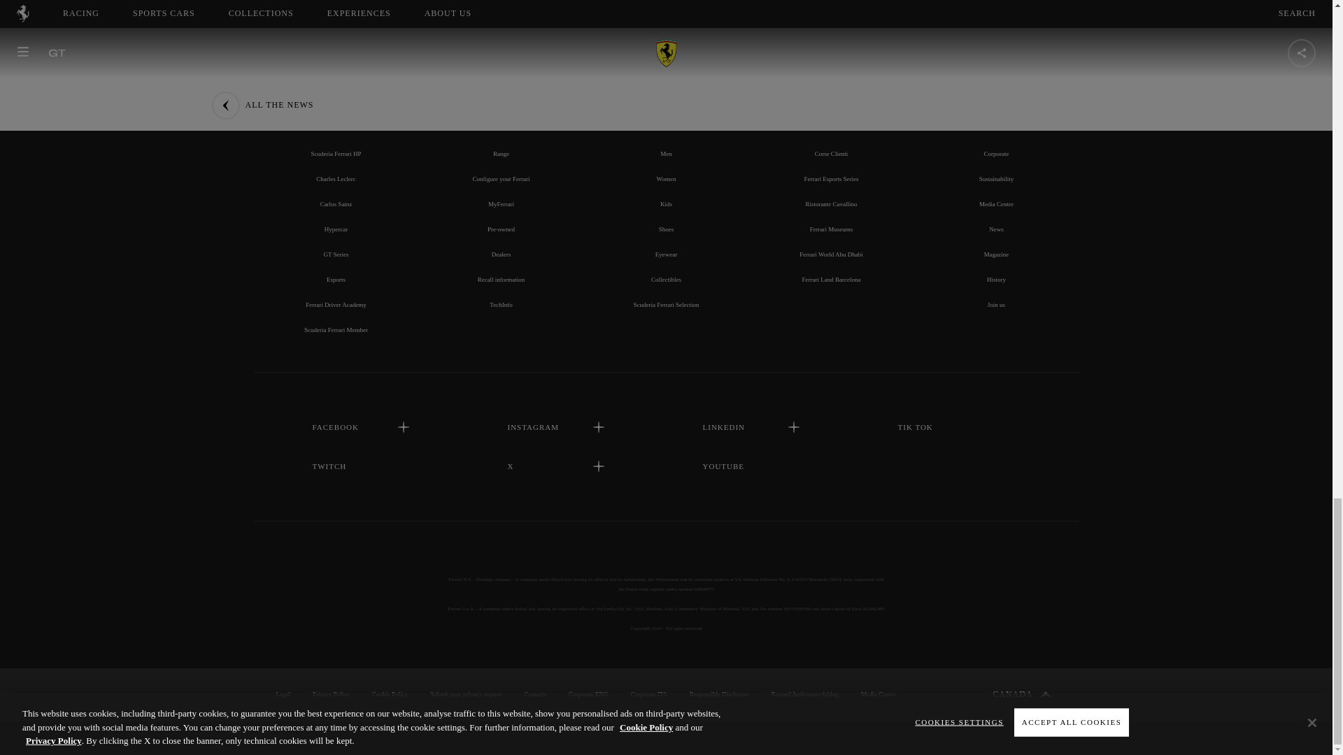 The width and height of the screenshot is (1343, 755). I want to click on TechInfo, so click(501, 304).